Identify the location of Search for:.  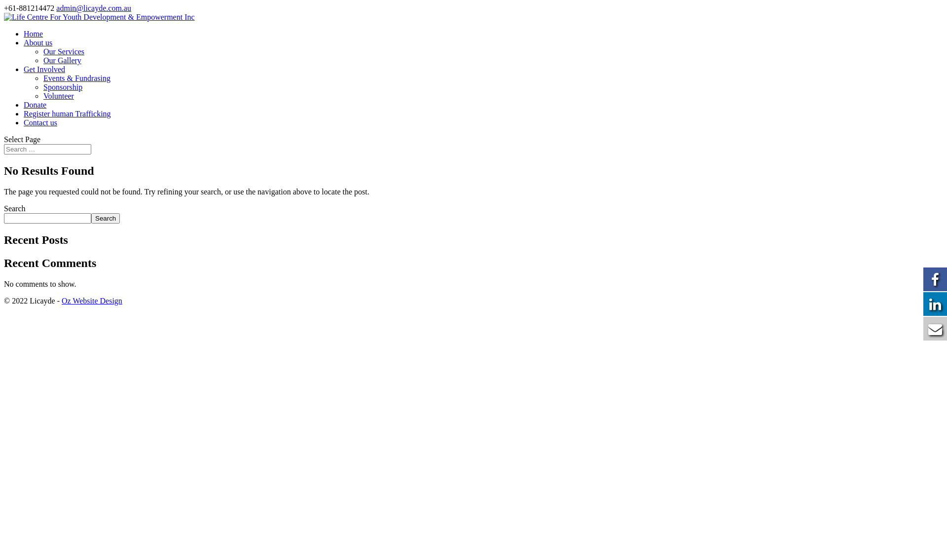
(47, 149).